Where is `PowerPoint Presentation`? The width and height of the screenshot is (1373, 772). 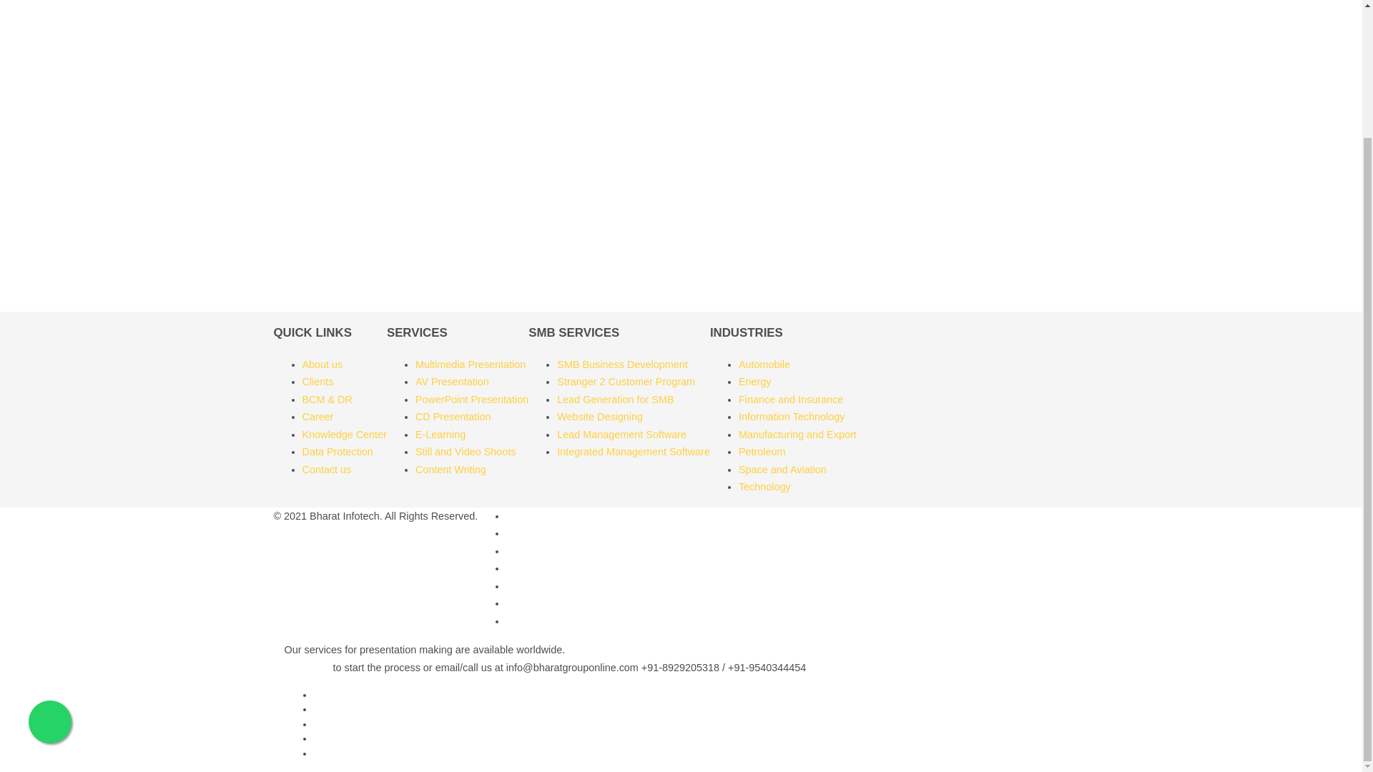
PowerPoint Presentation is located at coordinates (472, 399).